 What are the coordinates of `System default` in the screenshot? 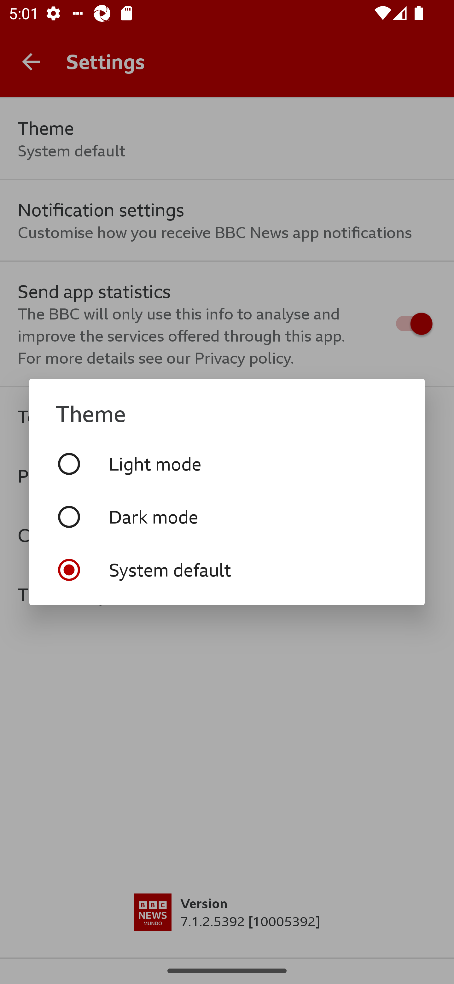 It's located at (227, 570).